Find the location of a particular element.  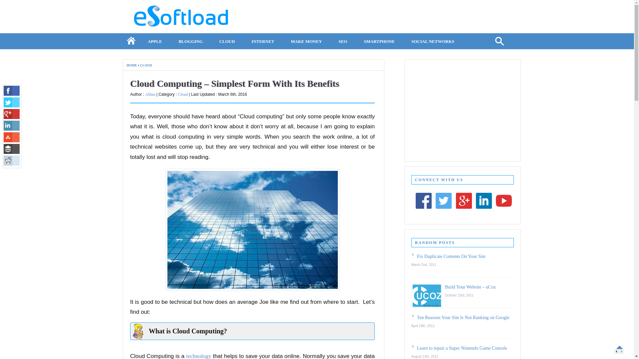

HOME is located at coordinates (131, 40).